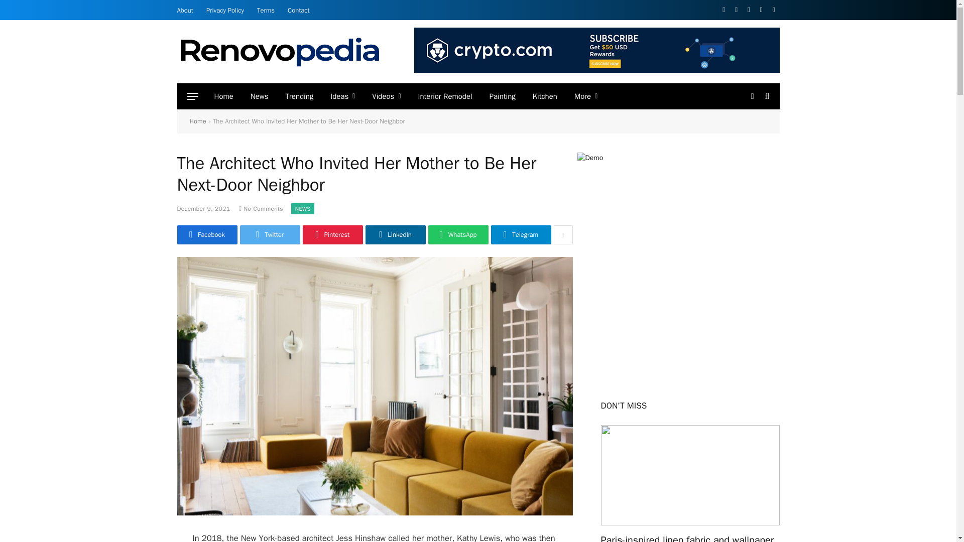 The height and width of the screenshot is (542, 964). What do you see at coordinates (298, 10) in the screenshot?
I see `Contact` at bounding box center [298, 10].